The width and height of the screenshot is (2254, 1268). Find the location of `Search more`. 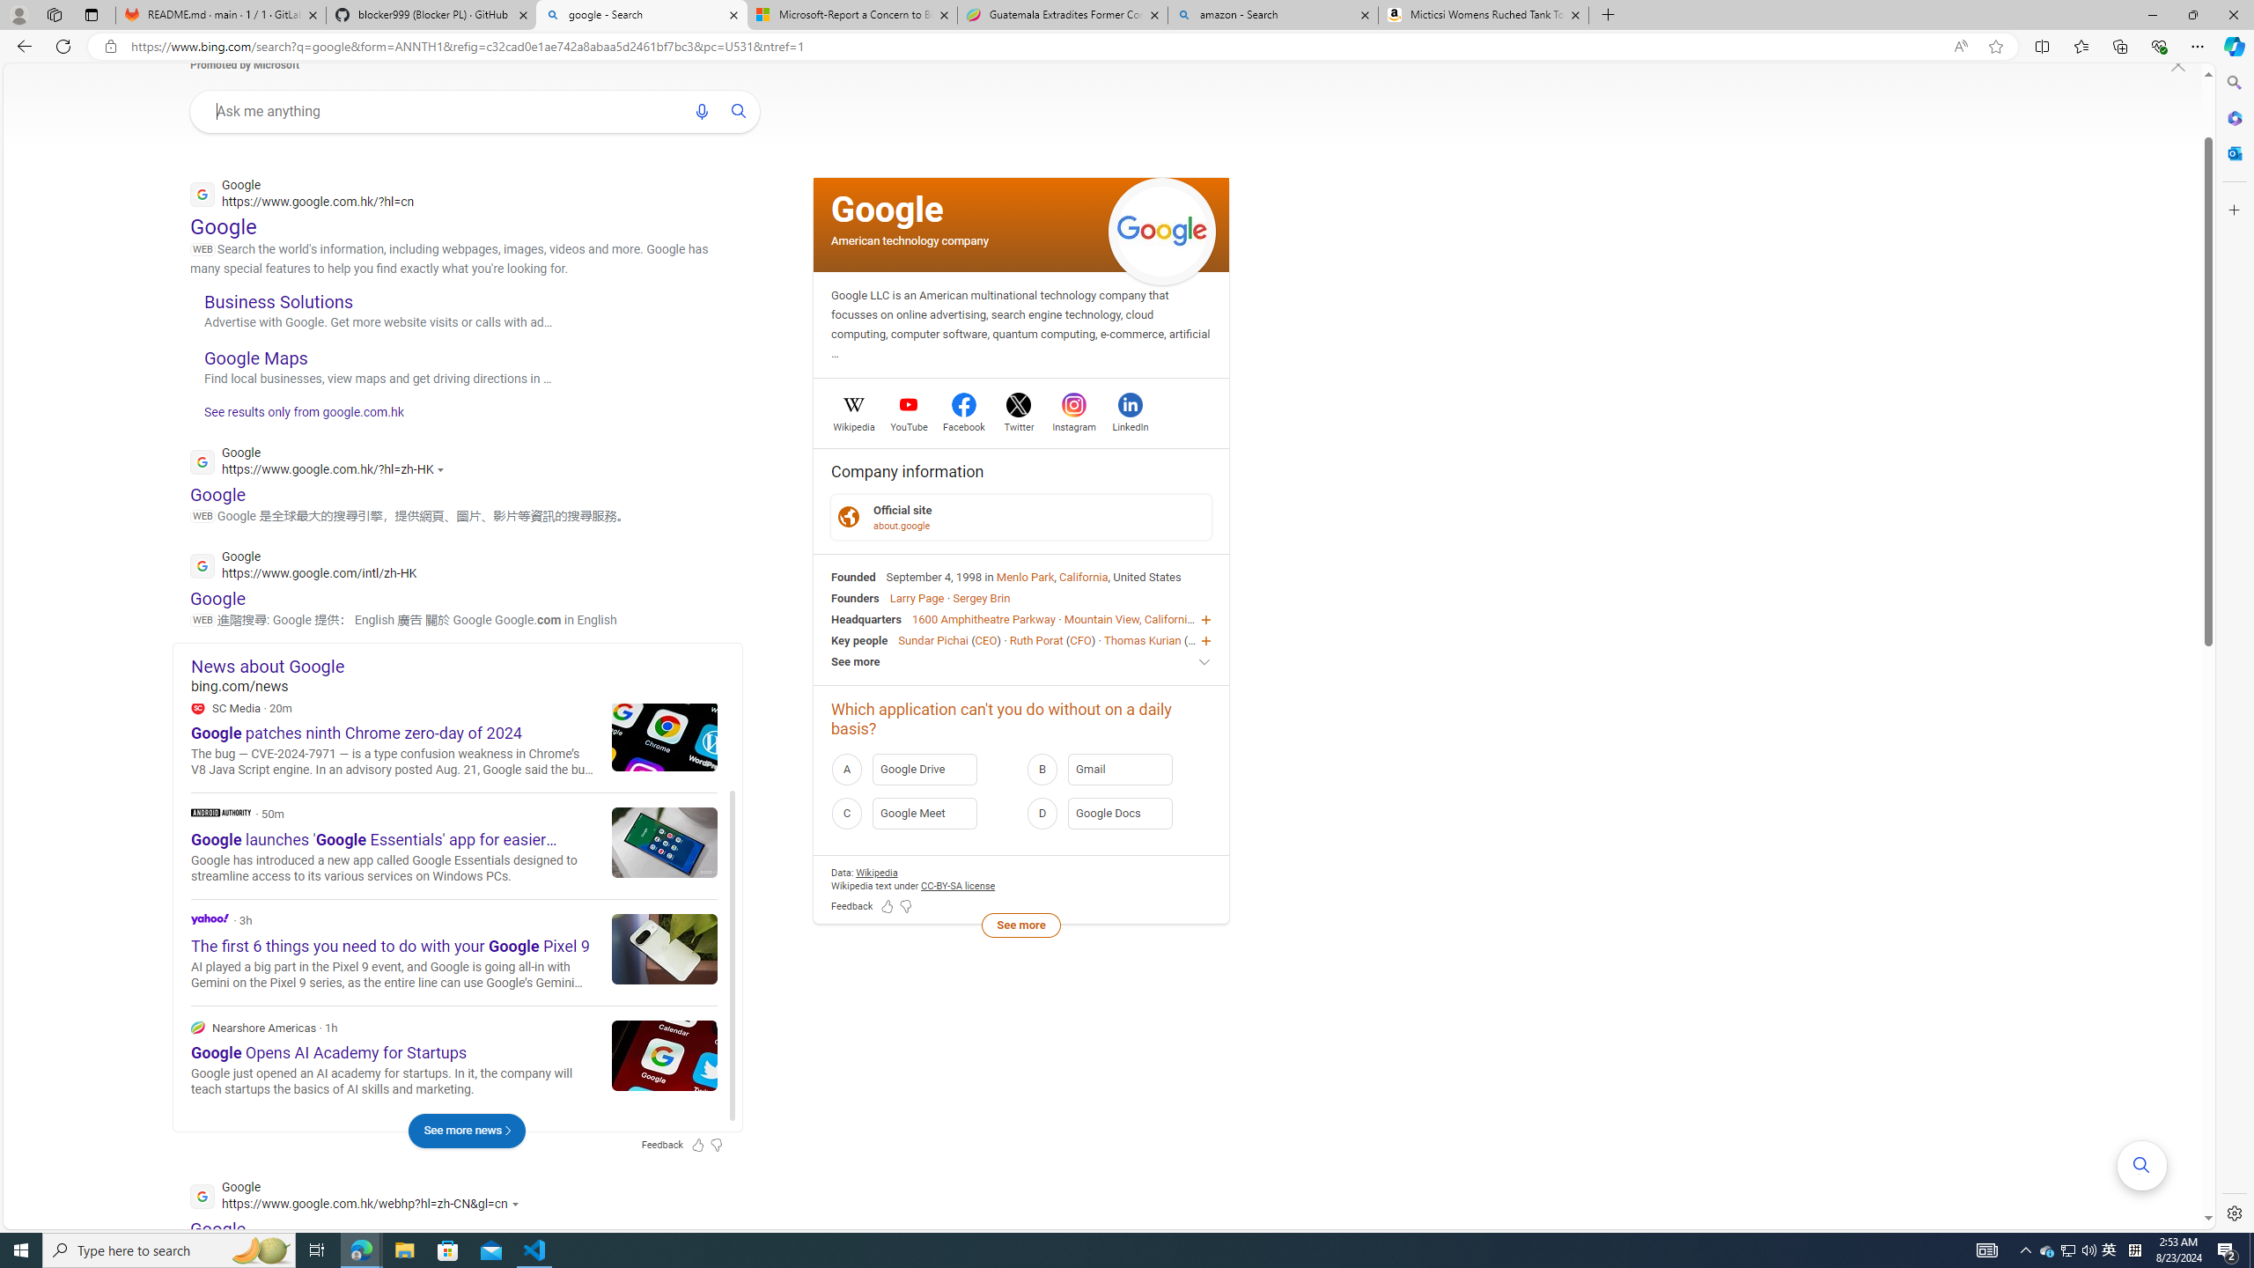

Search more is located at coordinates (2141, 1166).